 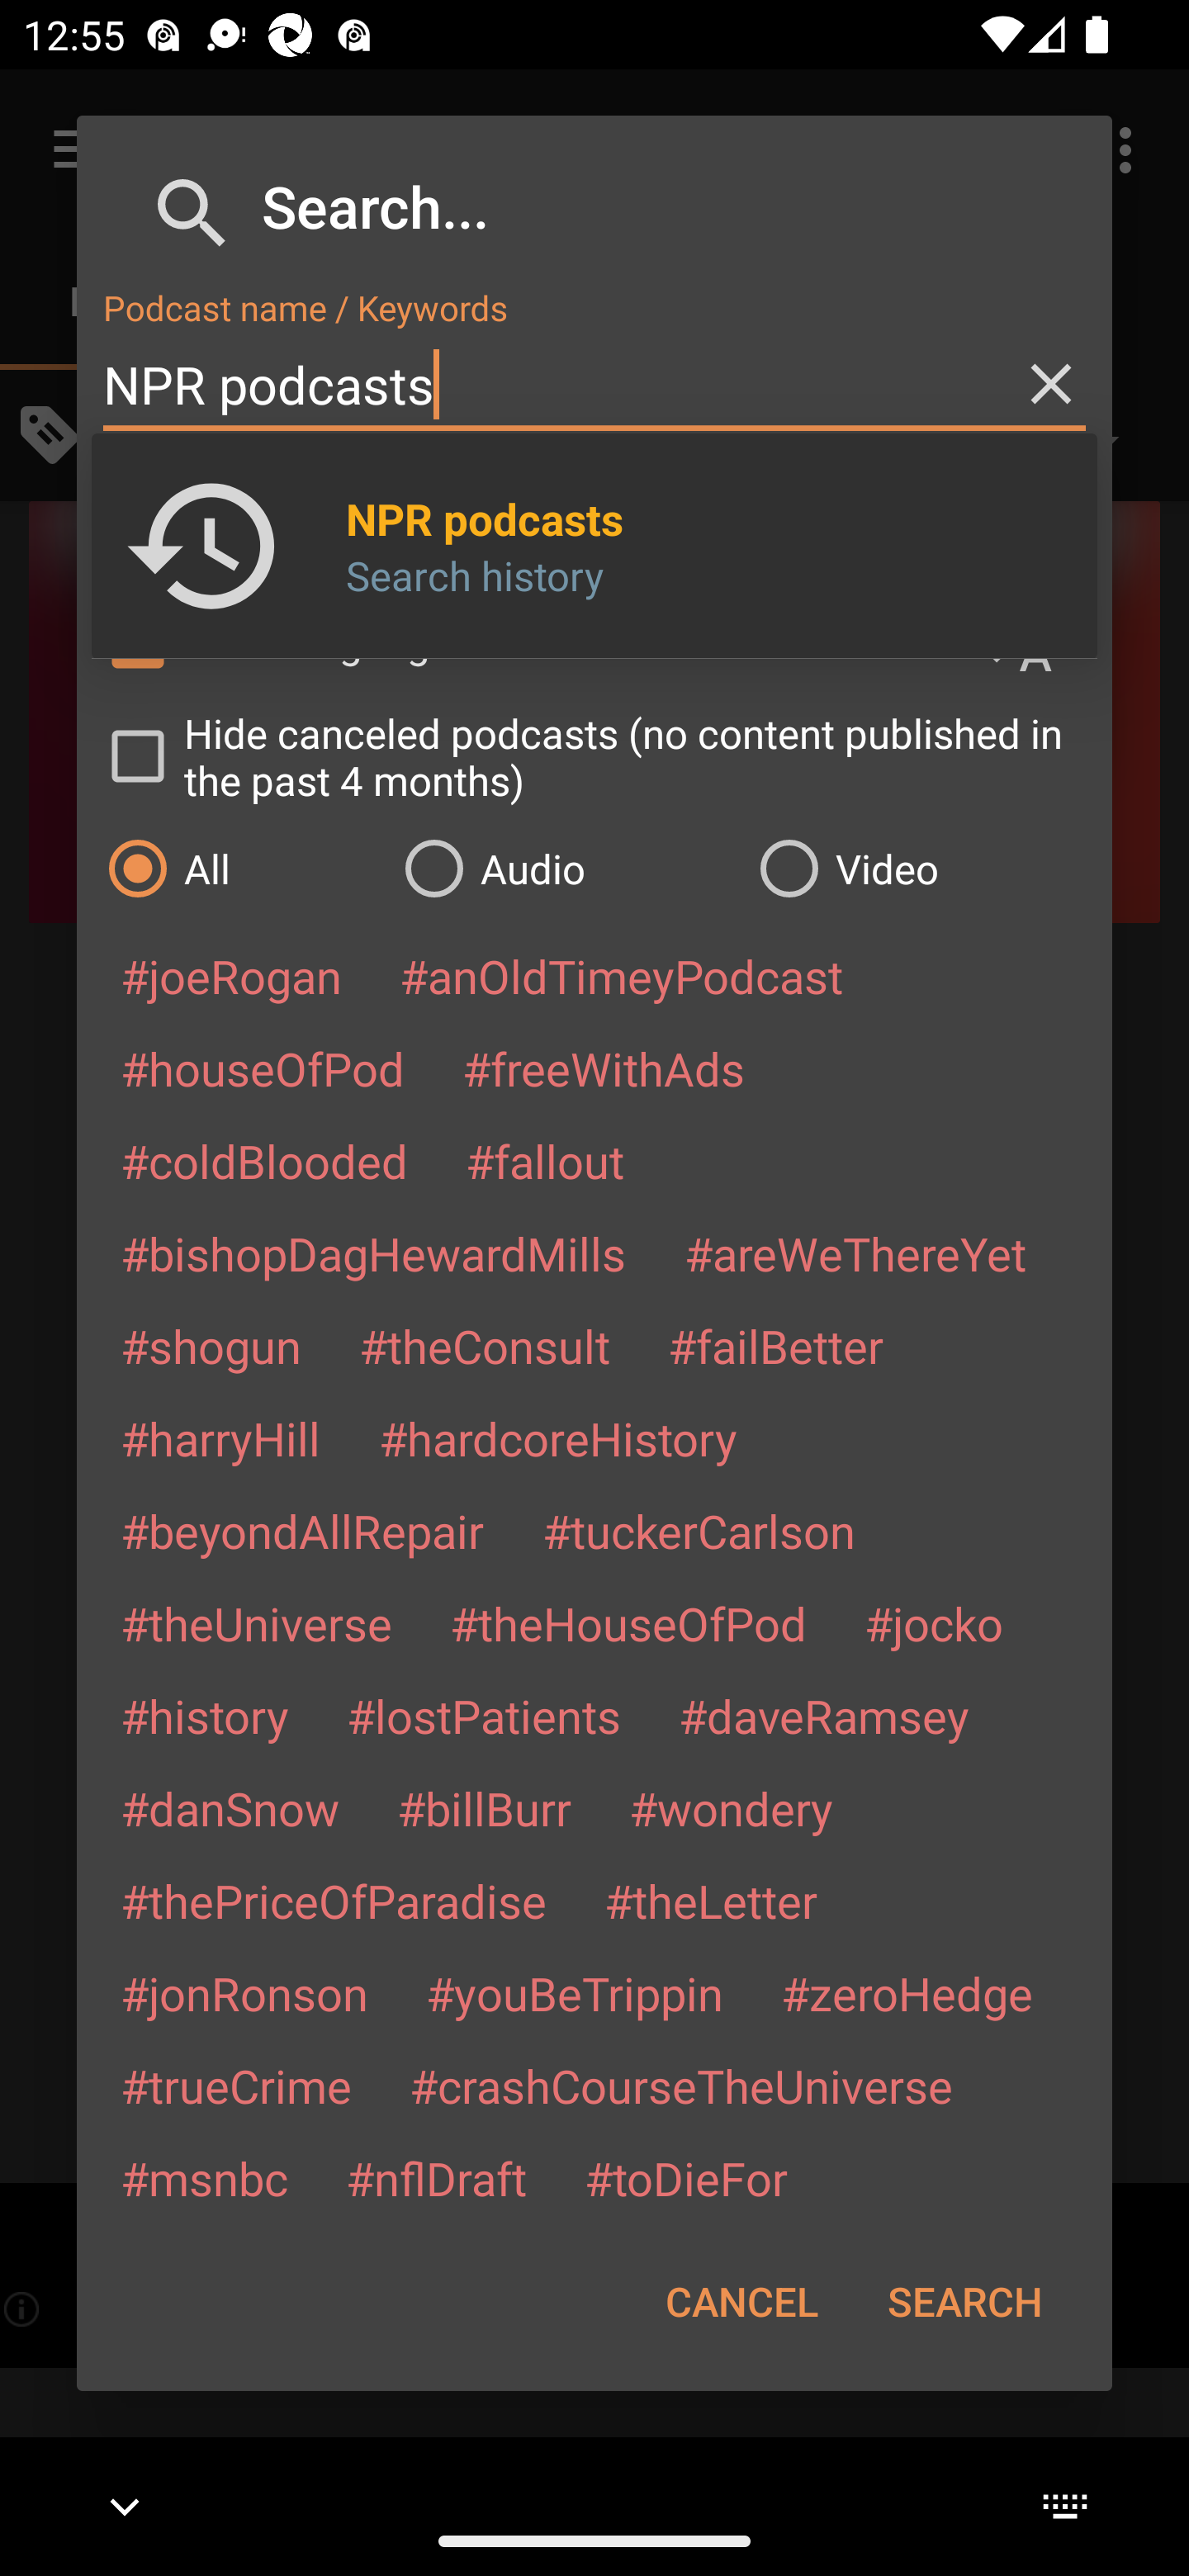 What do you see at coordinates (558, 1438) in the screenshot?
I see `#hardcoreHistory` at bounding box center [558, 1438].